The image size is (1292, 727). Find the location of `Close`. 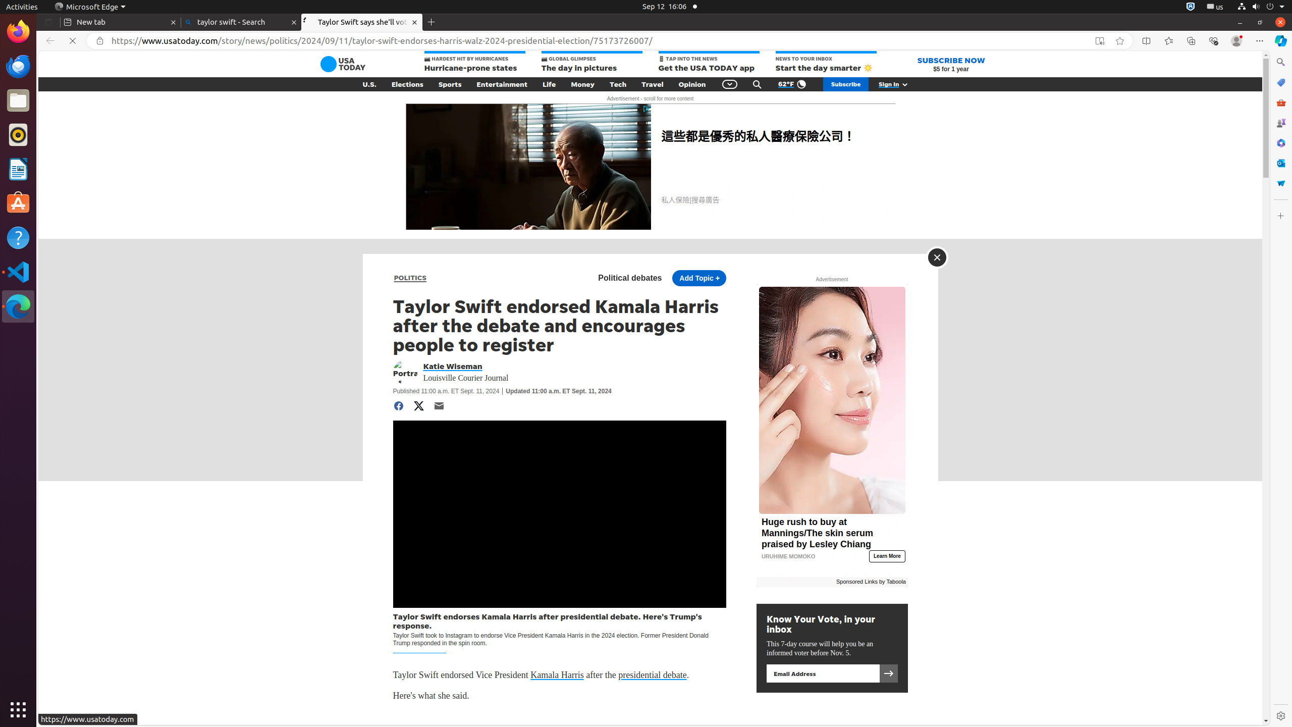

Close is located at coordinates (937, 257).